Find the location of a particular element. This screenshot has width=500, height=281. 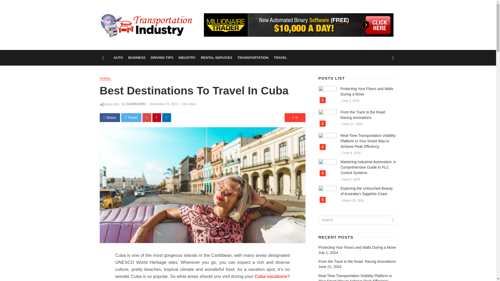

Posts by Gianni Erin is located at coordinates (136, 104).